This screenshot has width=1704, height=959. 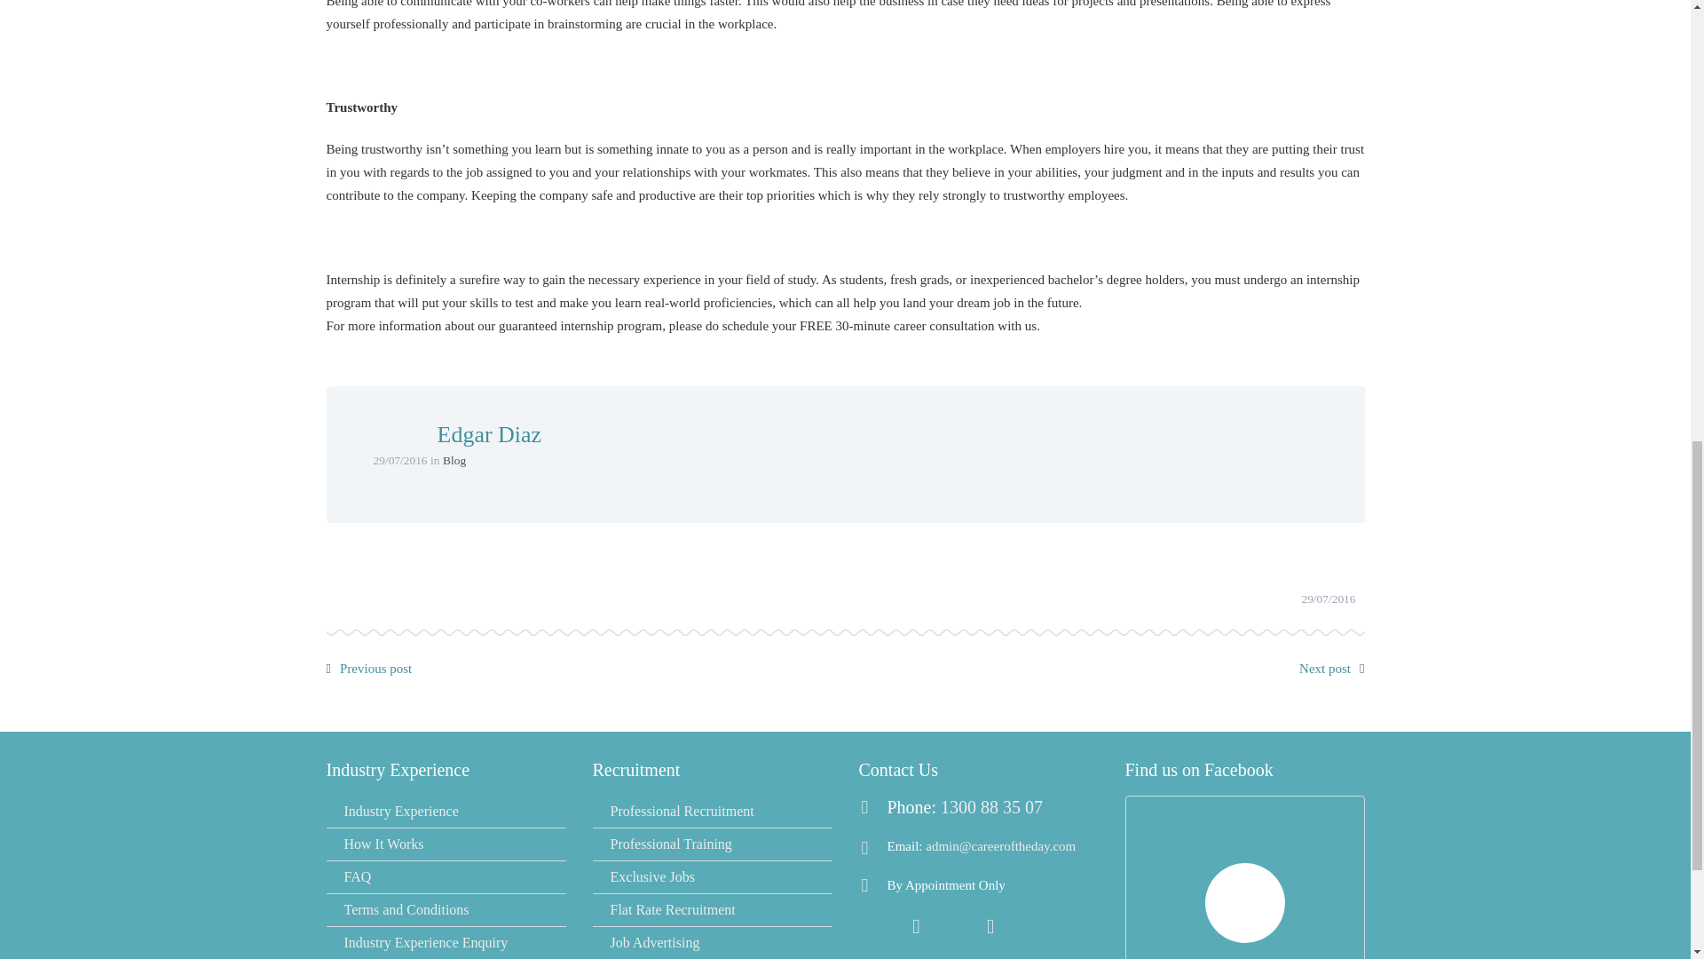 What do you see at coordinates (713, 812) in the screenshot?
I see `Professional Recruitment` at bounding box center [713, 812].